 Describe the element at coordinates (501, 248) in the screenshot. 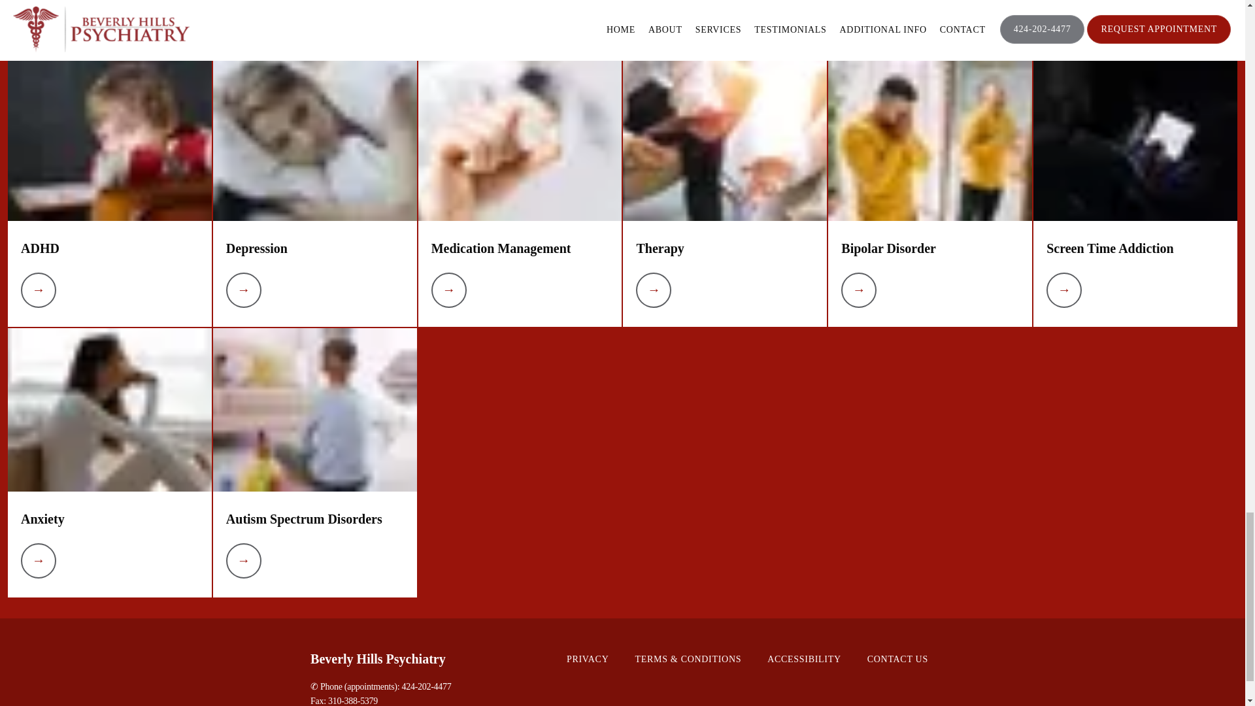

I see `Medication Management` at that location.